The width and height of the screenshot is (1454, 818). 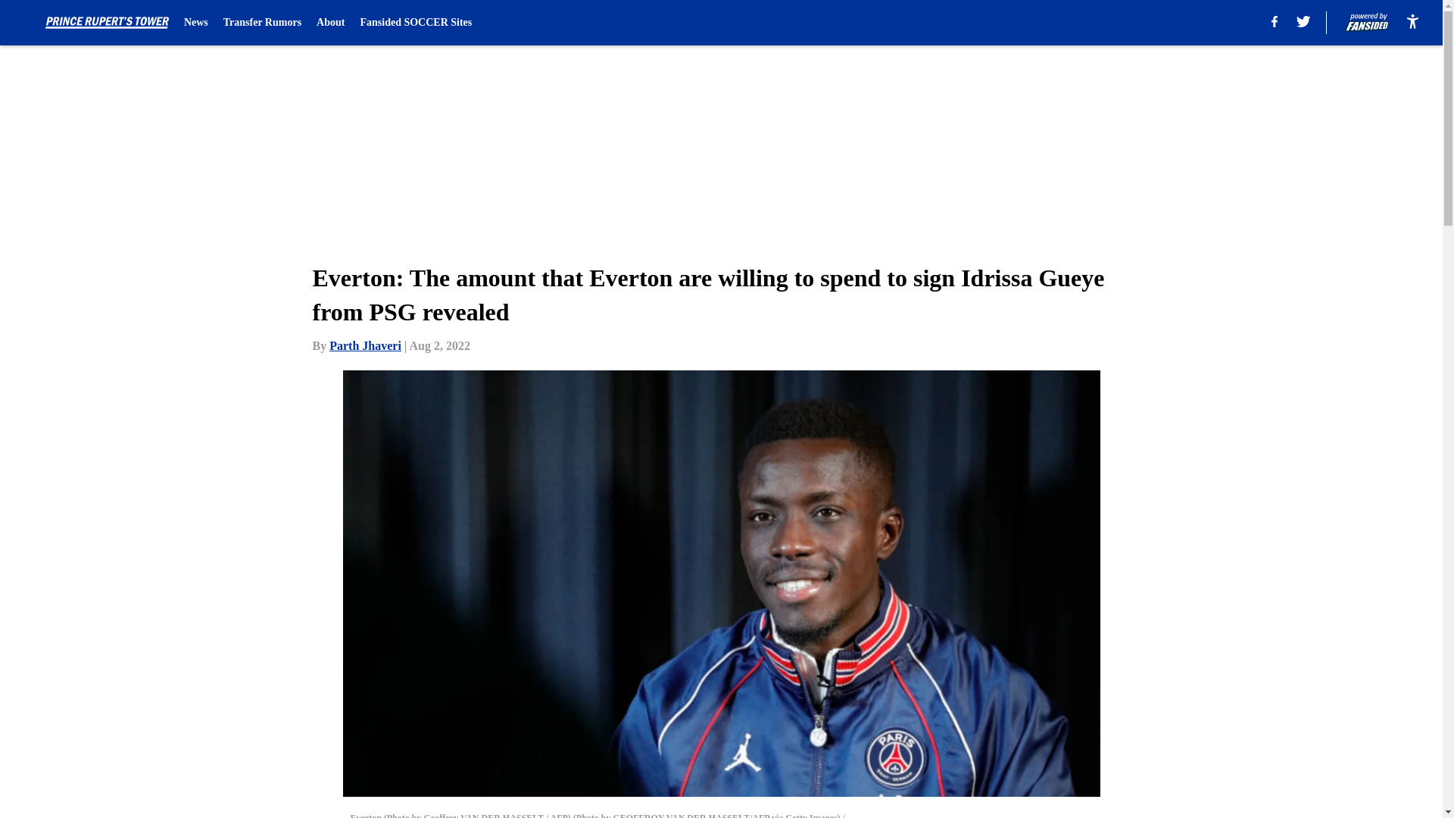 What do you see at coordinates (365, 345) in the screenshot?
I see `Parth Jhaveri` at bounding box center [365, 345].